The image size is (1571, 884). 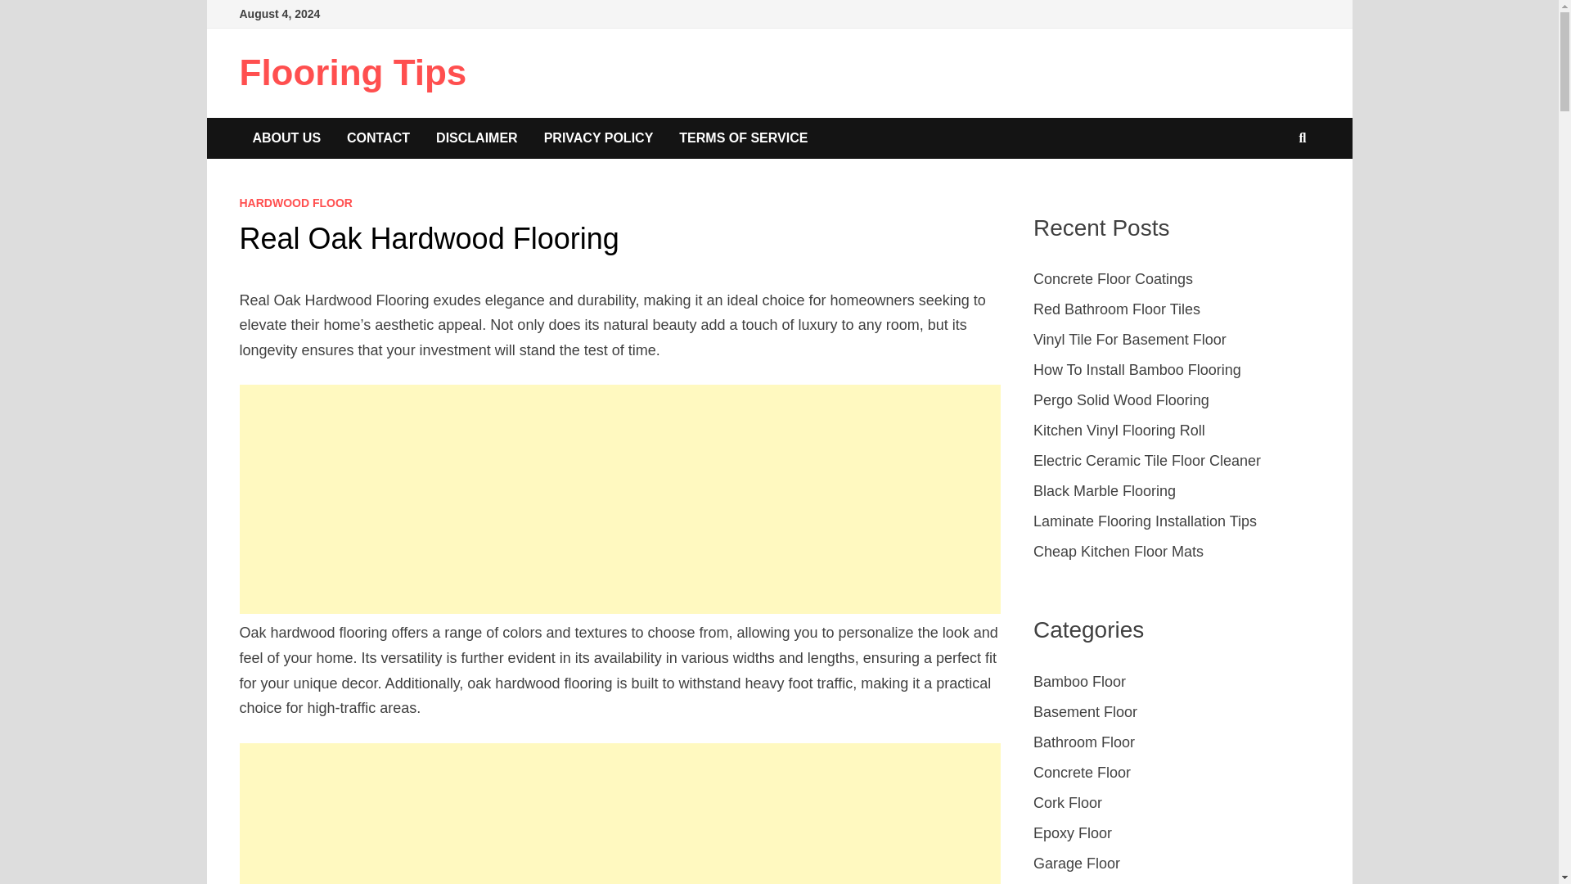 I want to click on ABOUT US, so click(x=286, y=138).